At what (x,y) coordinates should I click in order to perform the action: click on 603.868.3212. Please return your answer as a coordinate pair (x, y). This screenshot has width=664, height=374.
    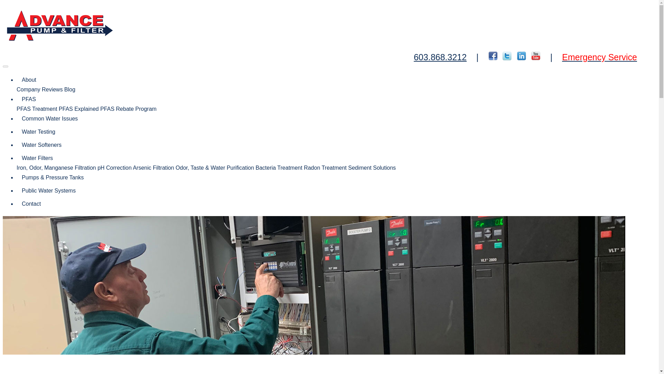
    Looking at the image, I should click on (440, 57).